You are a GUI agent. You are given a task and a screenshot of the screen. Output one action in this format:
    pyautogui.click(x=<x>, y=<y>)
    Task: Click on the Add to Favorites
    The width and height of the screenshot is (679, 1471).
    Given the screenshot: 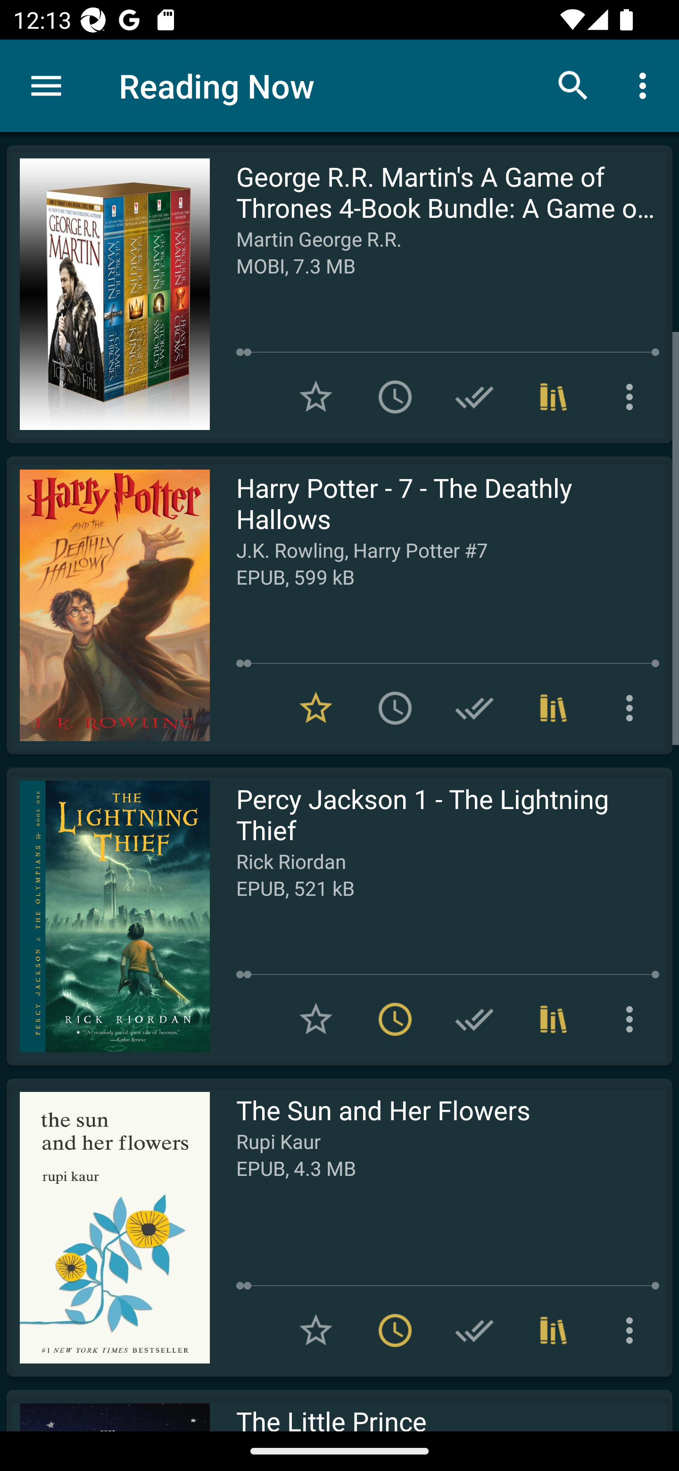 What is the action you would take?
    pyautogui.click(x=316, y=1331)
    